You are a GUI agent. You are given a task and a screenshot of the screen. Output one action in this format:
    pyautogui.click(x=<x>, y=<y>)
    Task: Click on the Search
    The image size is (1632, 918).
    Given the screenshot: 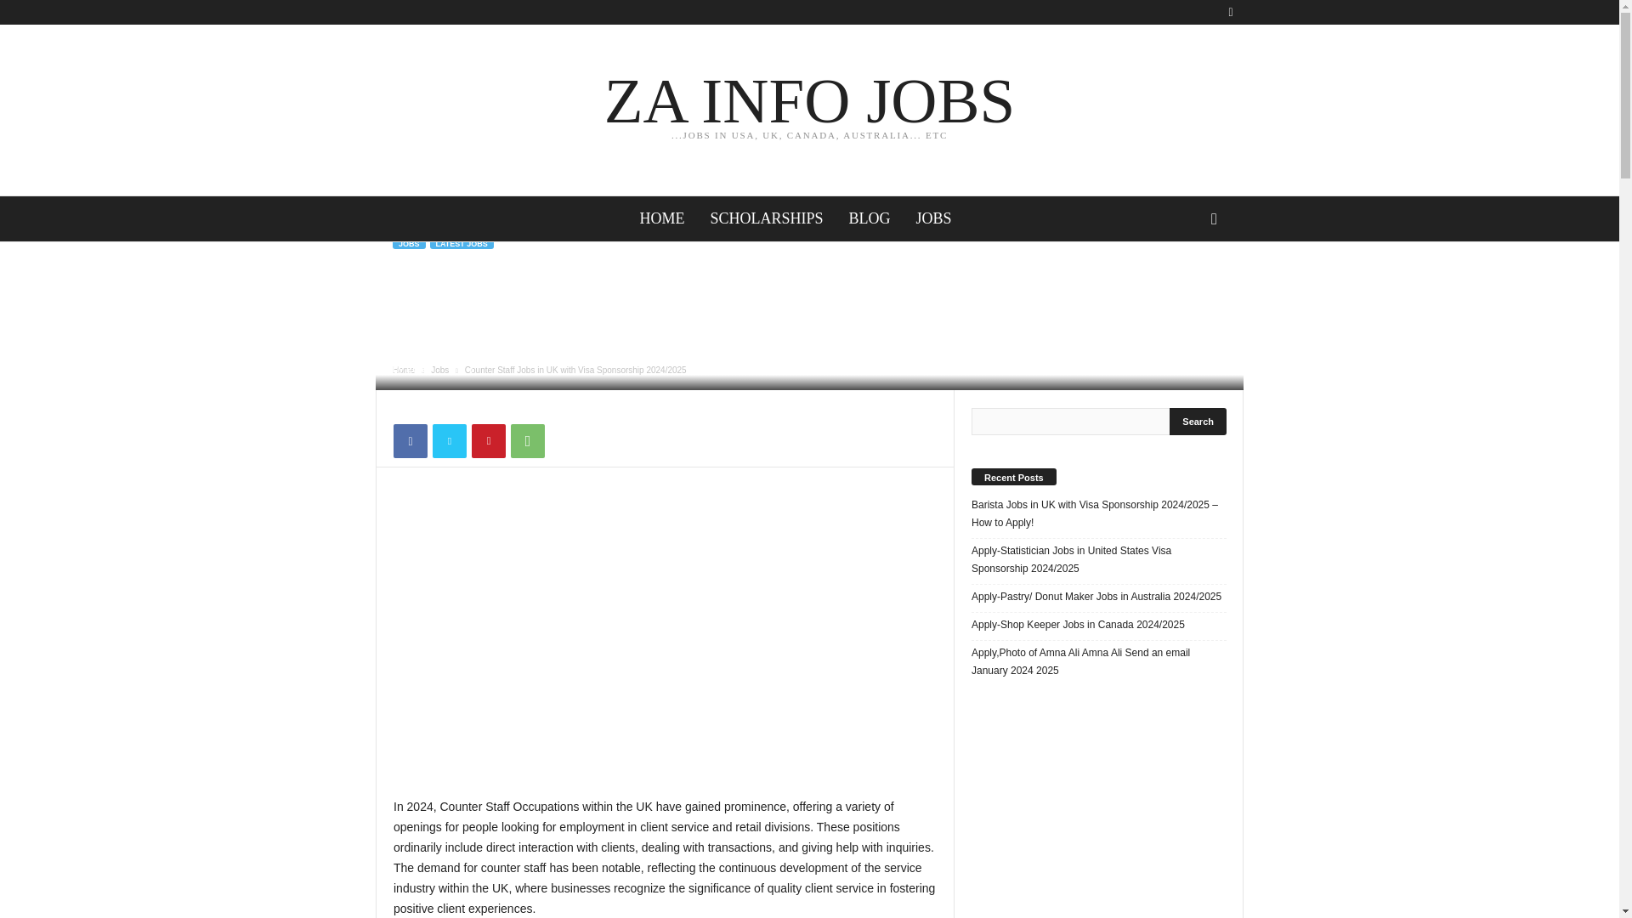 What is the action you would take?
    pyautogui.click(x=439, y=369)
    